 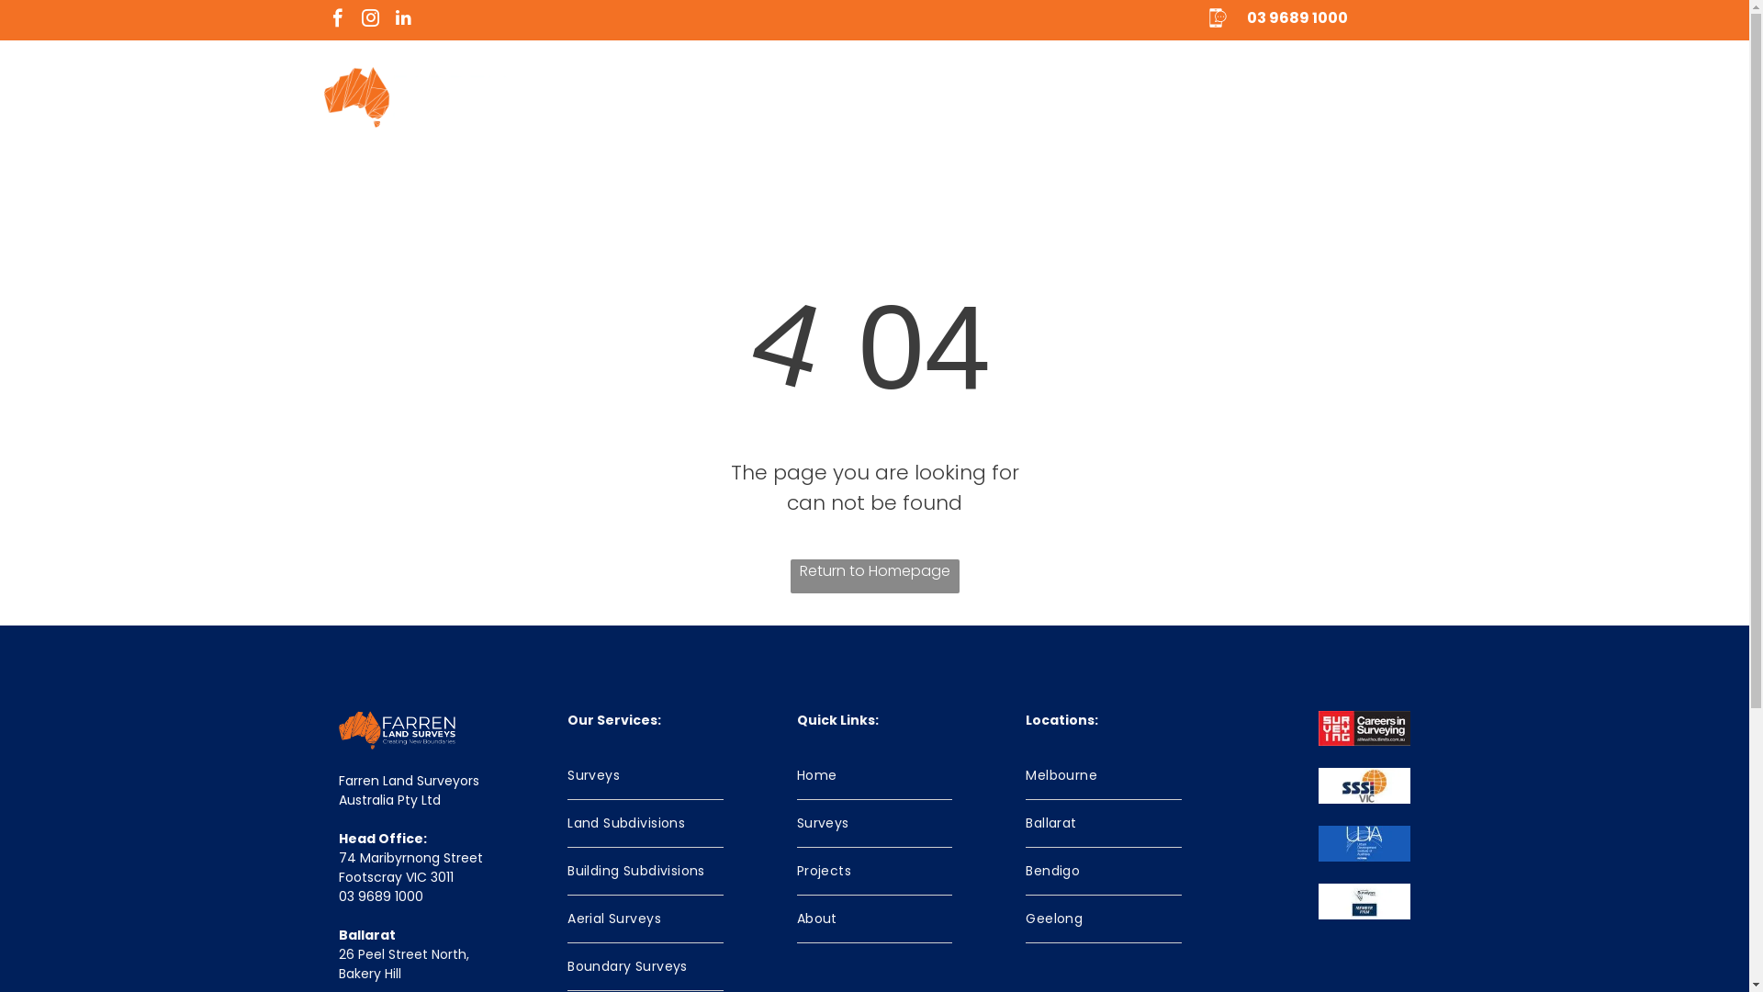 I want to click on Bendigo, so click(x=1104, y=871).